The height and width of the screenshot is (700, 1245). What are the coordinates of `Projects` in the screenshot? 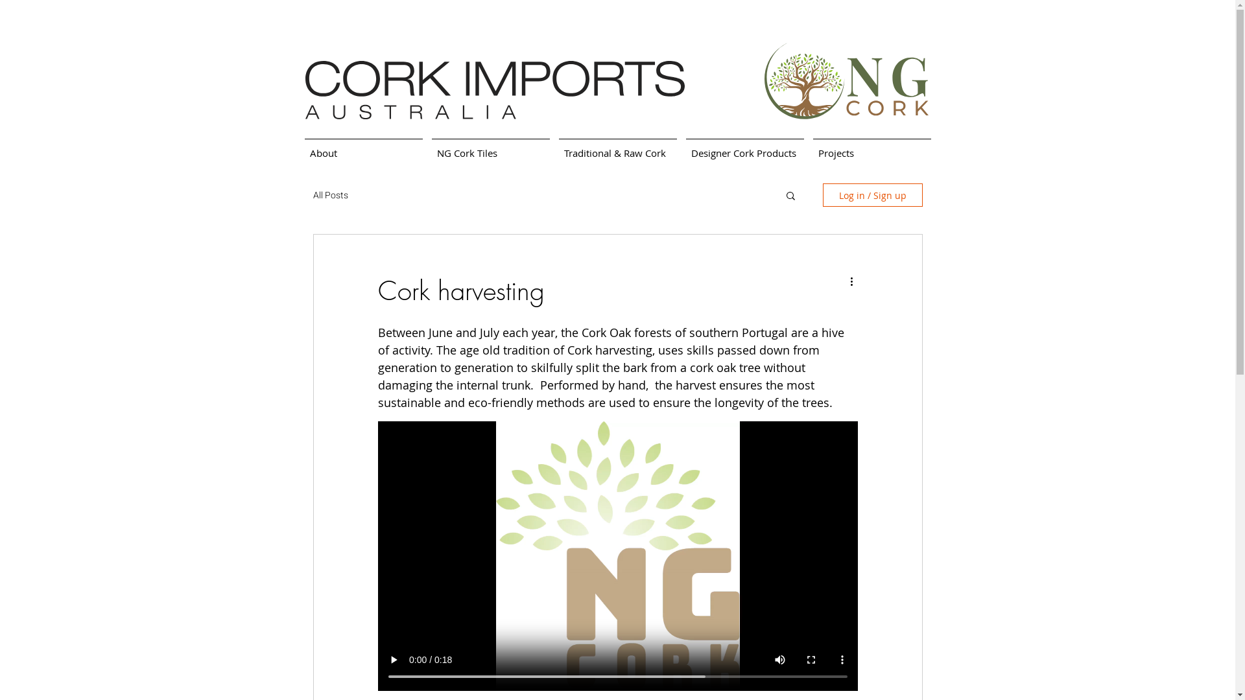 It's located at (871, 147).